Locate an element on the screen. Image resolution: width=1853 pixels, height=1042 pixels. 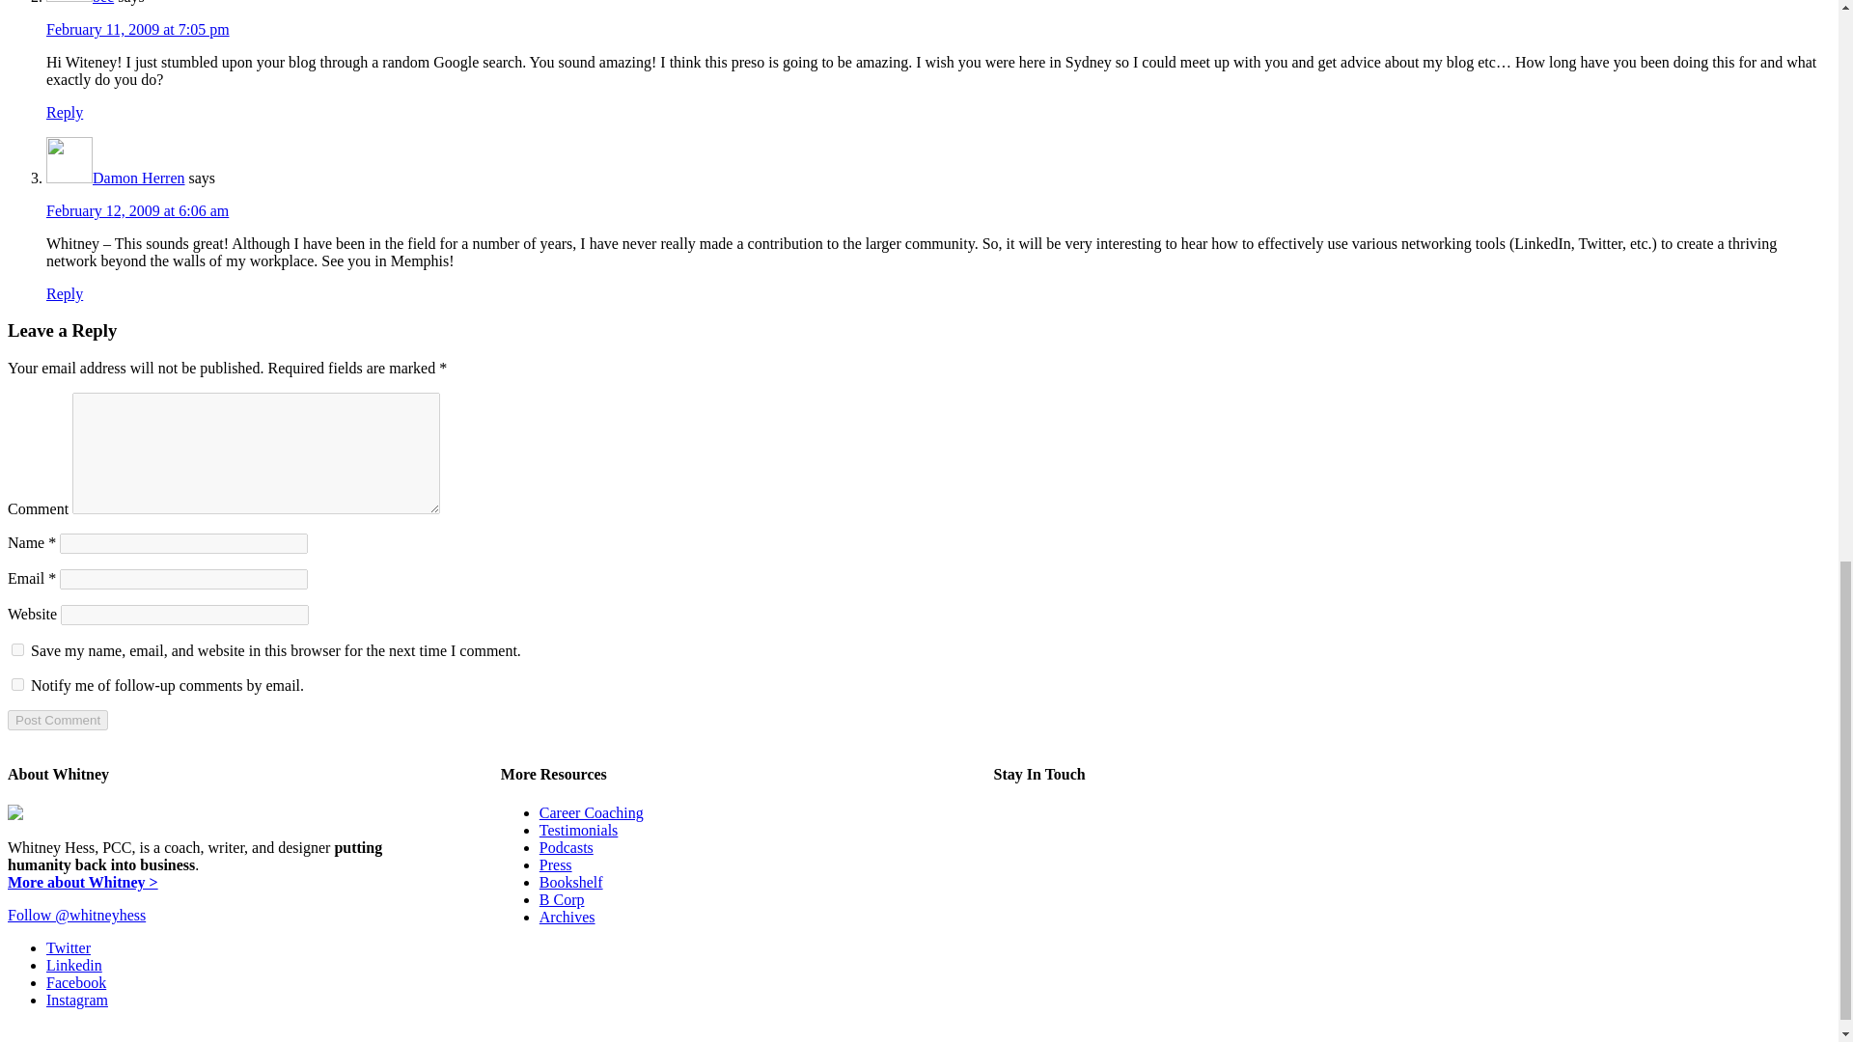
Twitter is located at coordinates (69, 947).